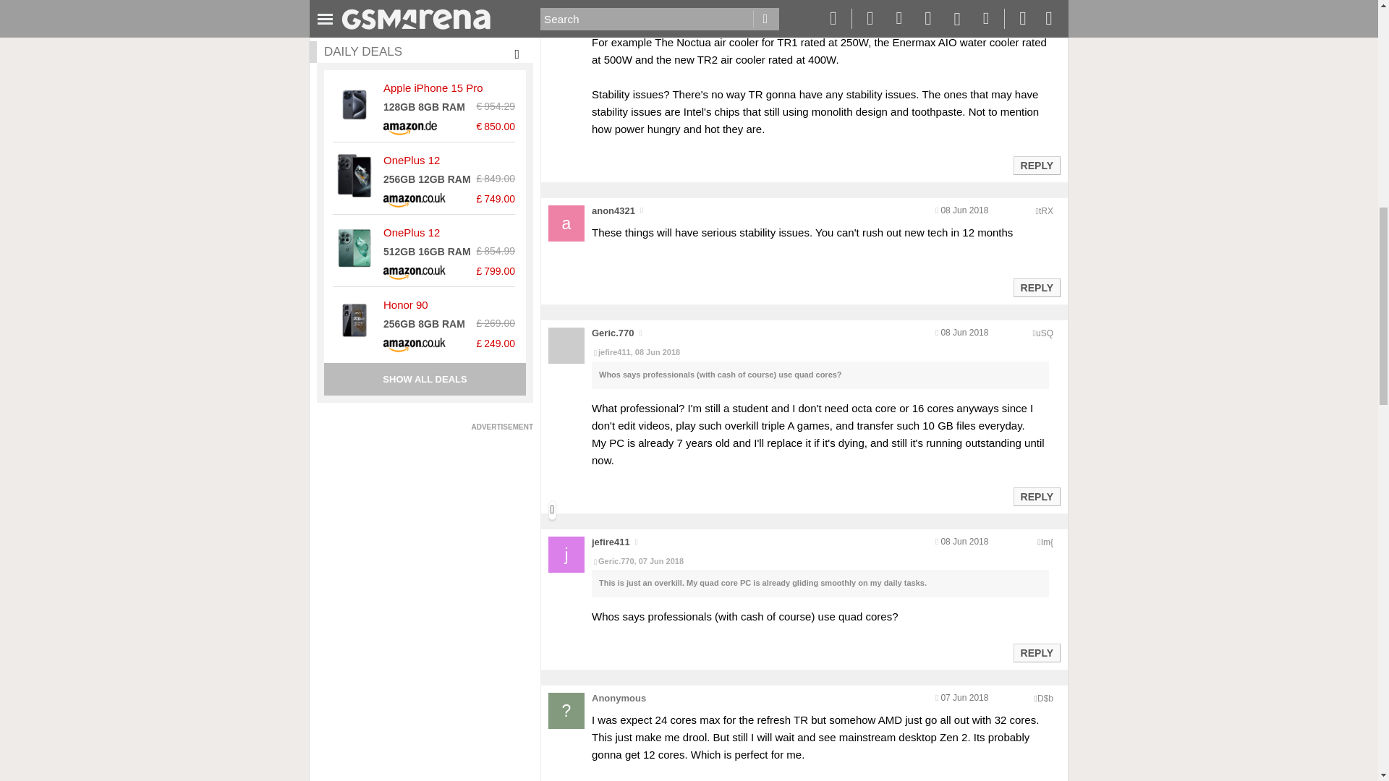  What do you see at coordinates (1036, 288) in the screenshot?
I see `Reply to this post` at bounding box center [1036, 288].